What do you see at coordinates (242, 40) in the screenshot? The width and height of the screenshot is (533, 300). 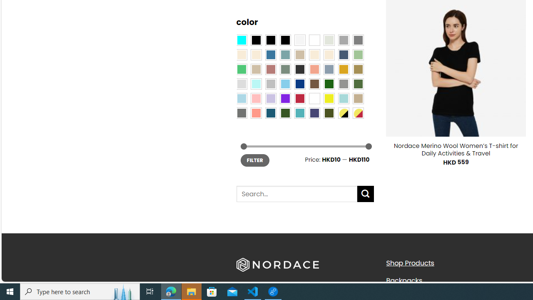 I see `Aqua Blue` at bounding box center [242, 40].